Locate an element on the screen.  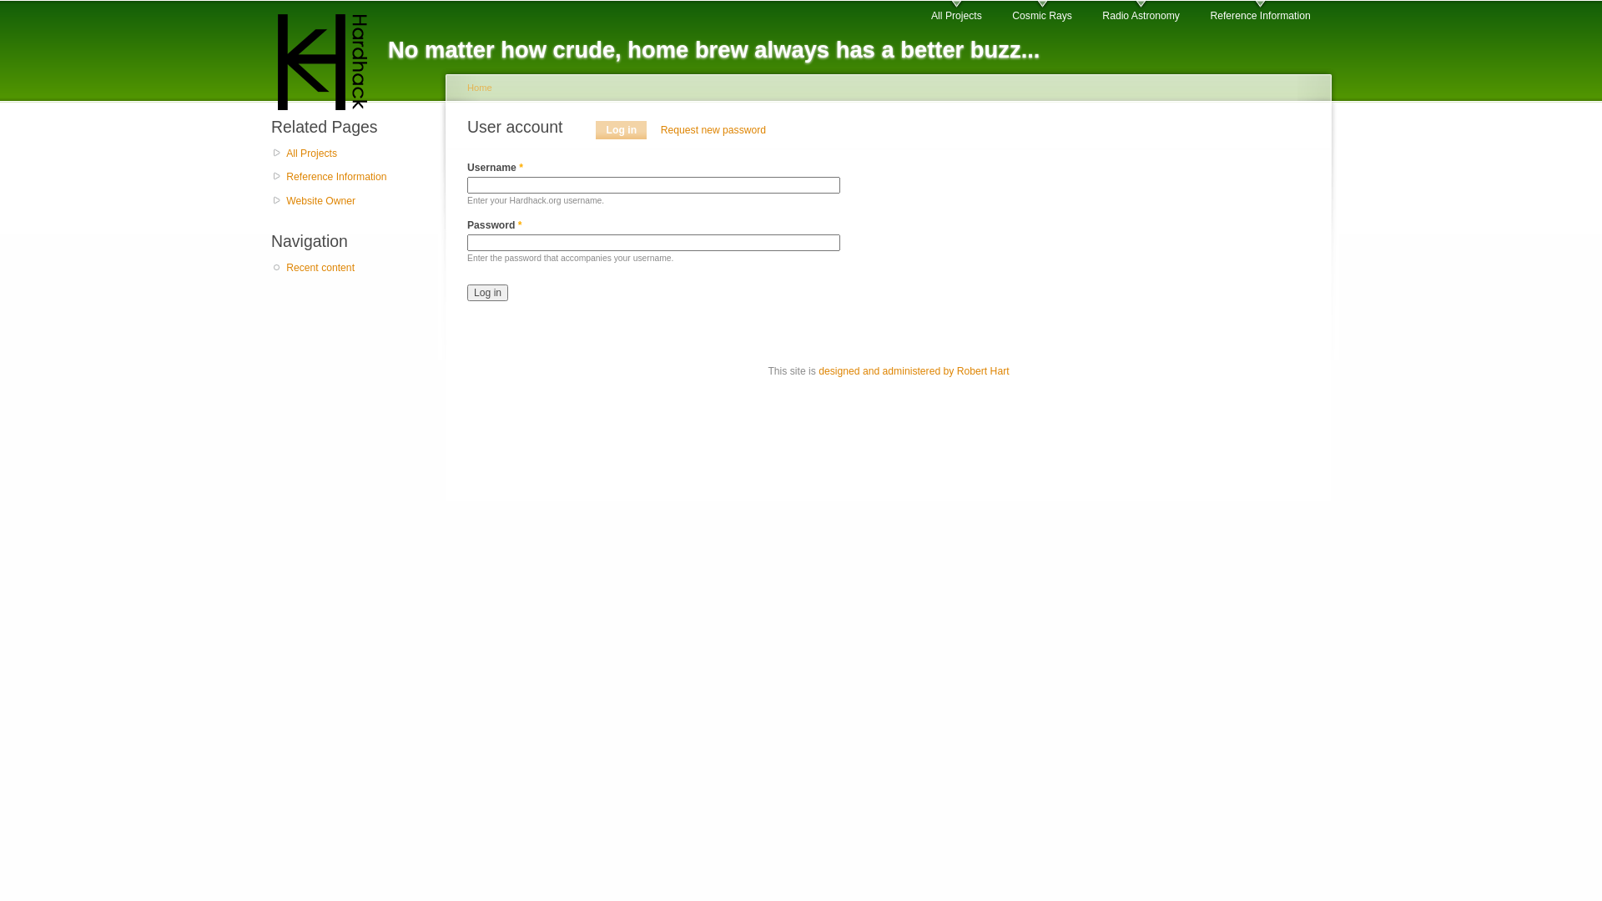
All Projects is located at coordinates (956, 13).